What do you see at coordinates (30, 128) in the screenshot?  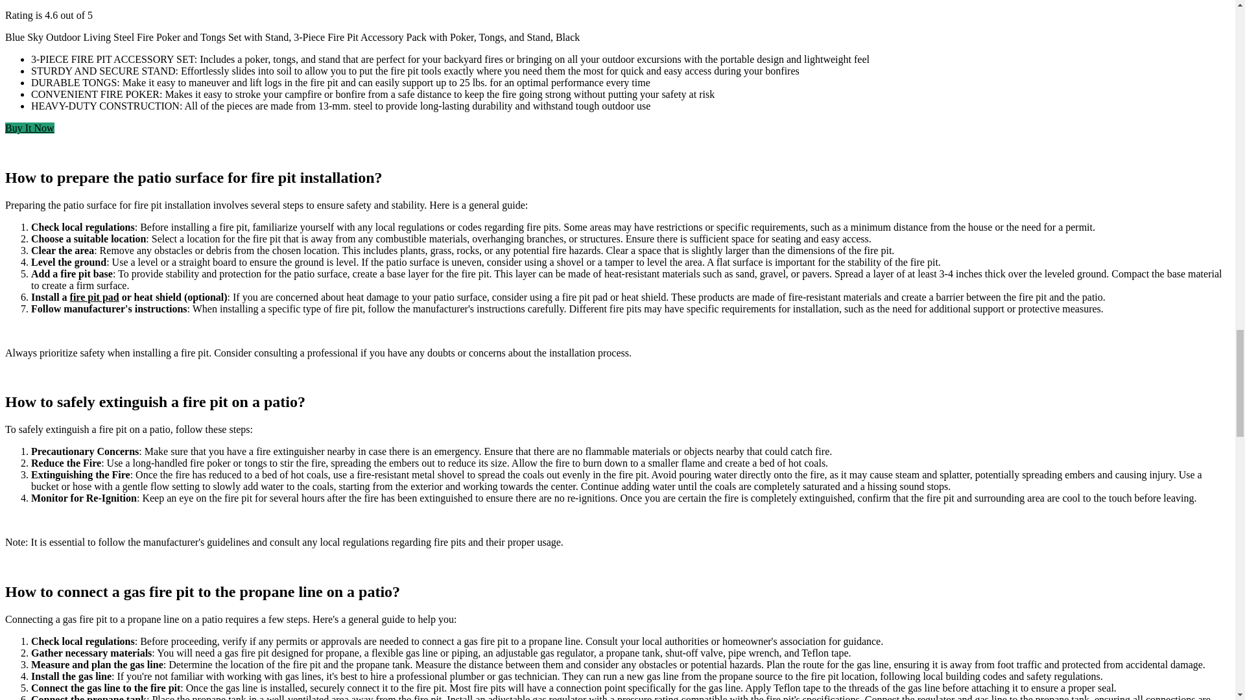 I see `Buy It Now` at bounding box center [30, 128].